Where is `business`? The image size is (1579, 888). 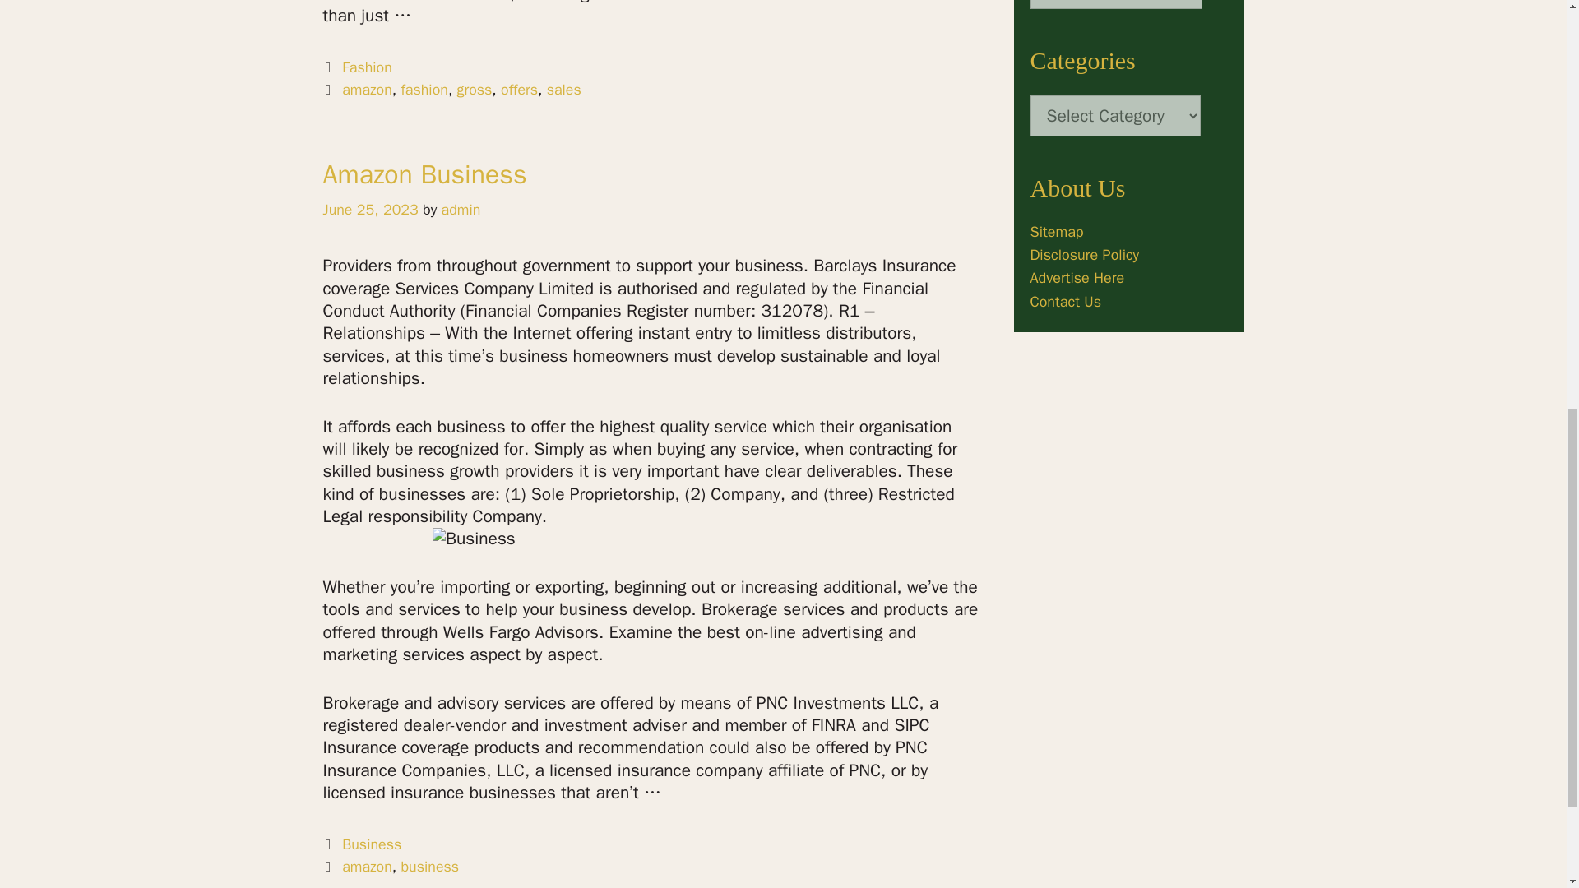 business is located at coordinates (429, 867).